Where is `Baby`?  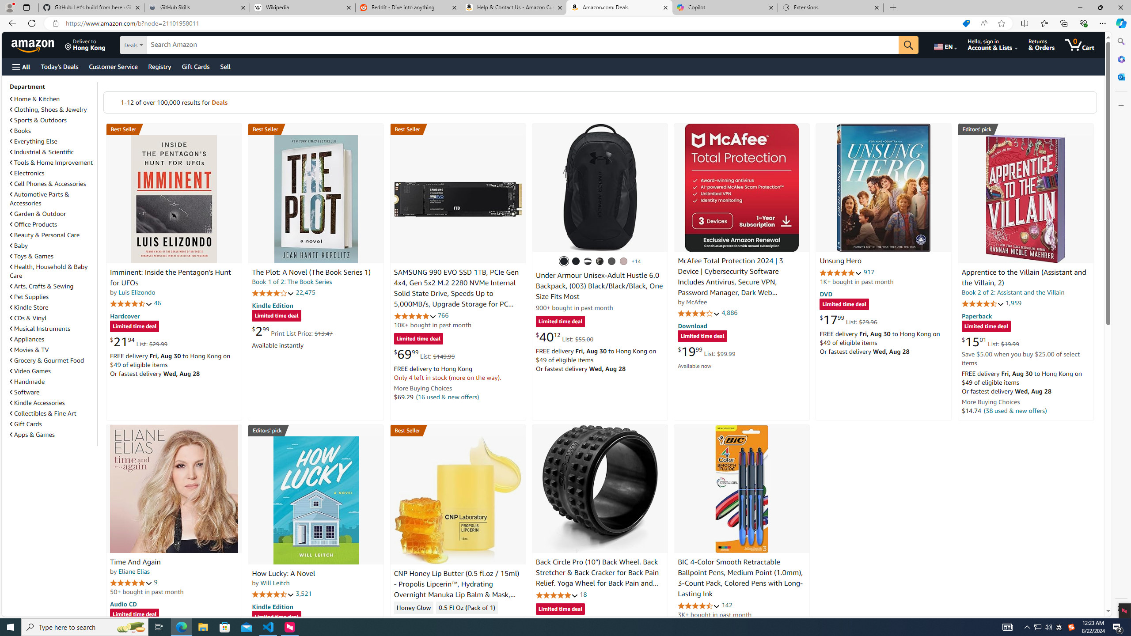
Baby is located at coordinates (53, 245).